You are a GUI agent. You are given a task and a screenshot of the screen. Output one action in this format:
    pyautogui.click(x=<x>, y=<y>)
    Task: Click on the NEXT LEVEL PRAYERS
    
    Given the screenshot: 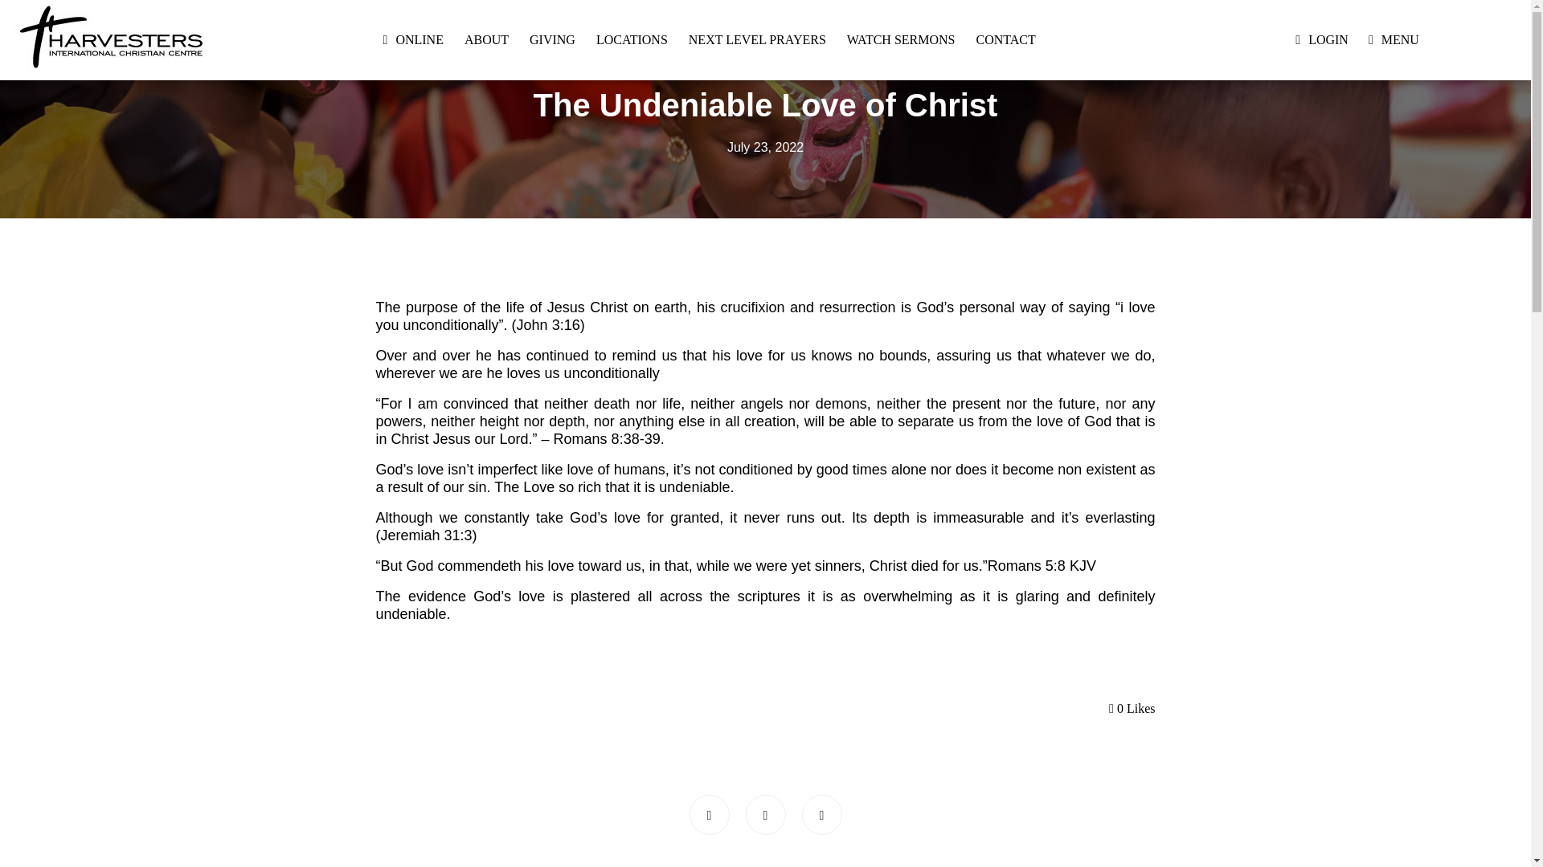 What is the action you would take?
    pyautogui.click(x=757, y=40)
    